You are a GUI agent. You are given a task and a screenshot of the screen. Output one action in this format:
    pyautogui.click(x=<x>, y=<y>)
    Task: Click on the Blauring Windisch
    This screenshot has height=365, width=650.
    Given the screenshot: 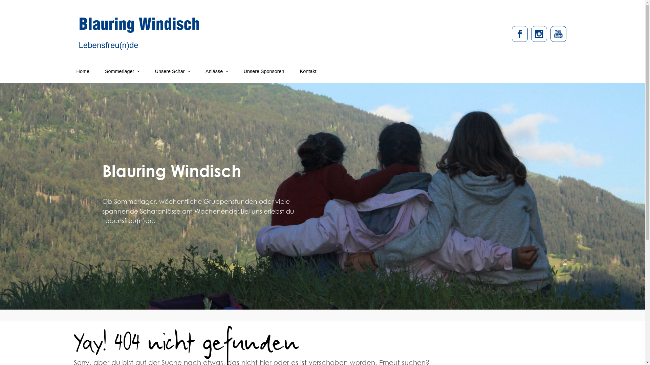 What is the action you would take?
    pyautogui.click(x=139, y=26)
    